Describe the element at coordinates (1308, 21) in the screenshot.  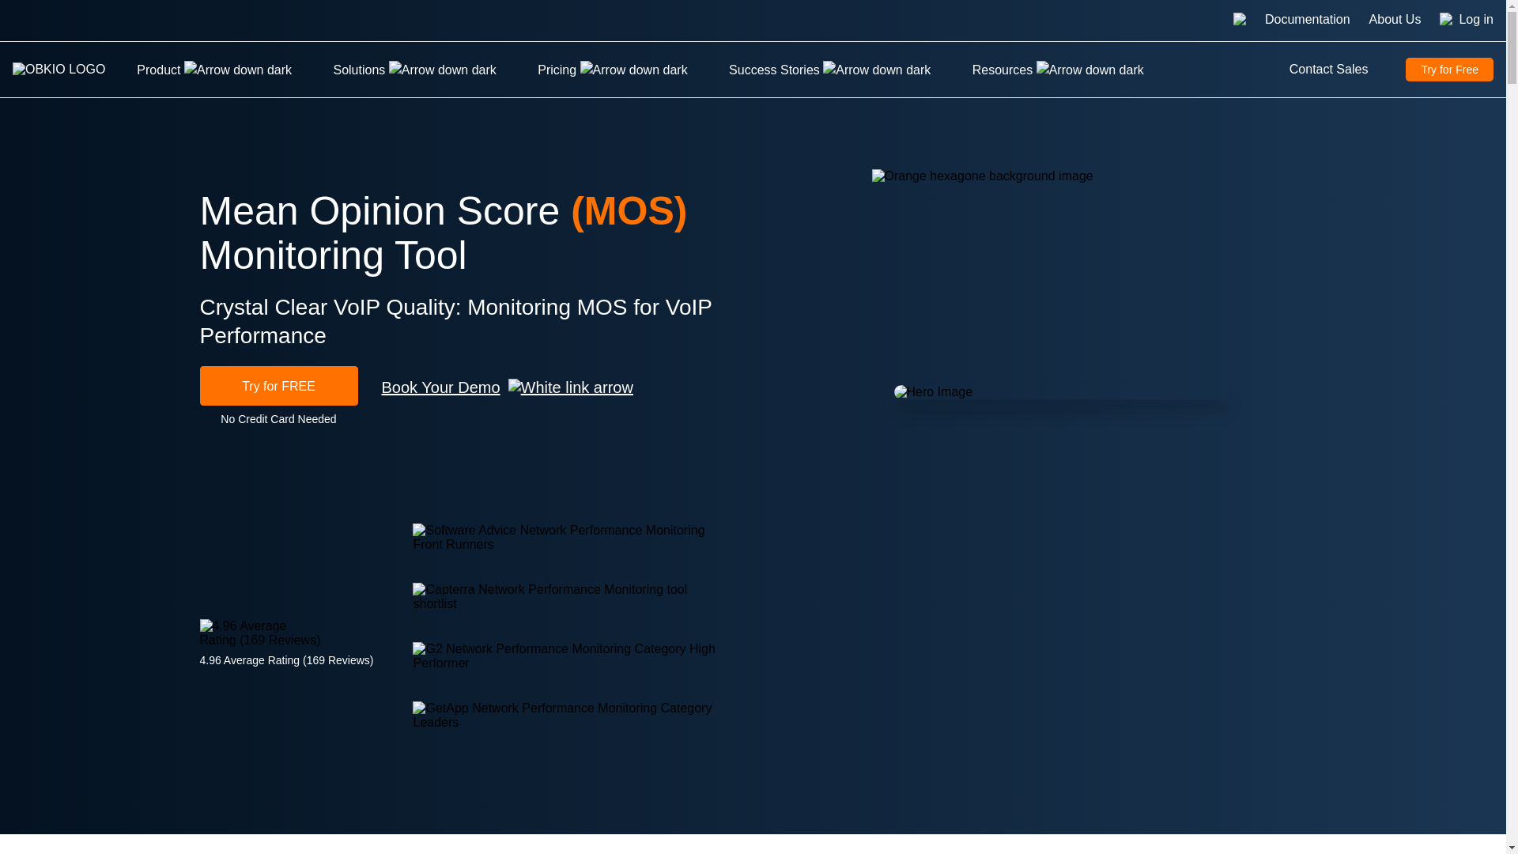
I see `Documentation` at that location.